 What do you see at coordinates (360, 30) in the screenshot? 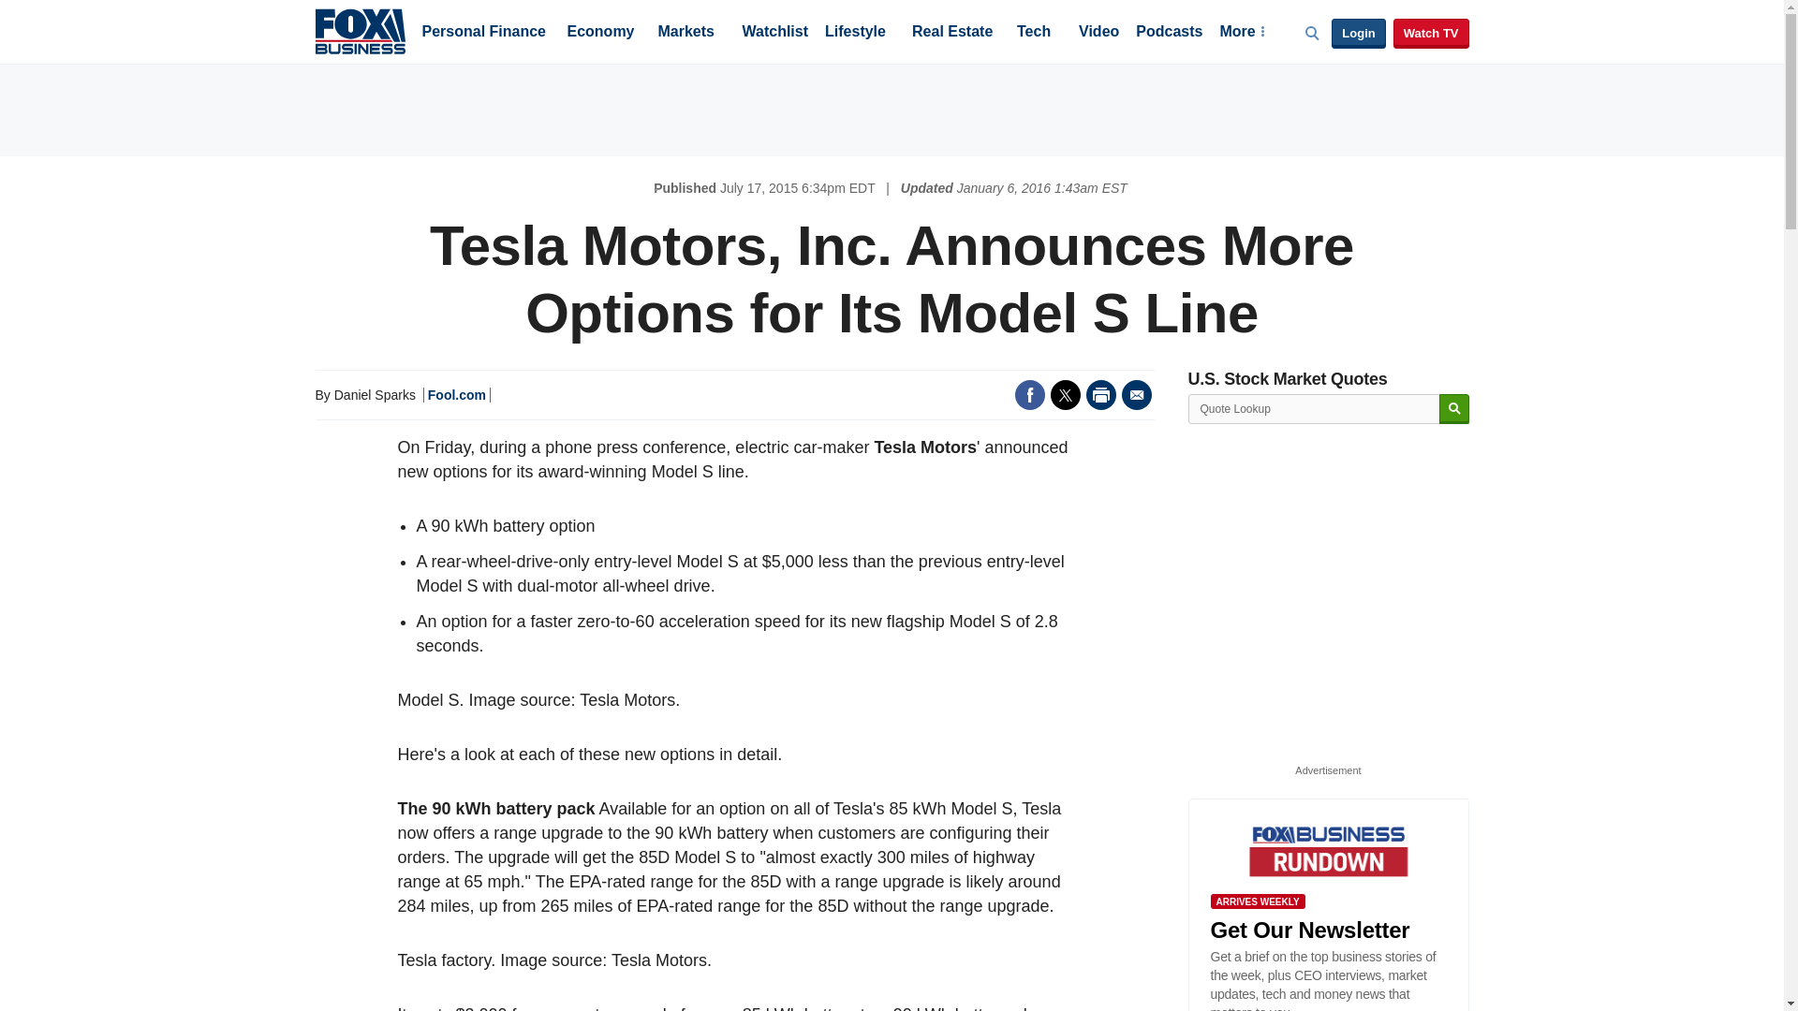
I see `Fox Business` at bounding box center [360, 30].